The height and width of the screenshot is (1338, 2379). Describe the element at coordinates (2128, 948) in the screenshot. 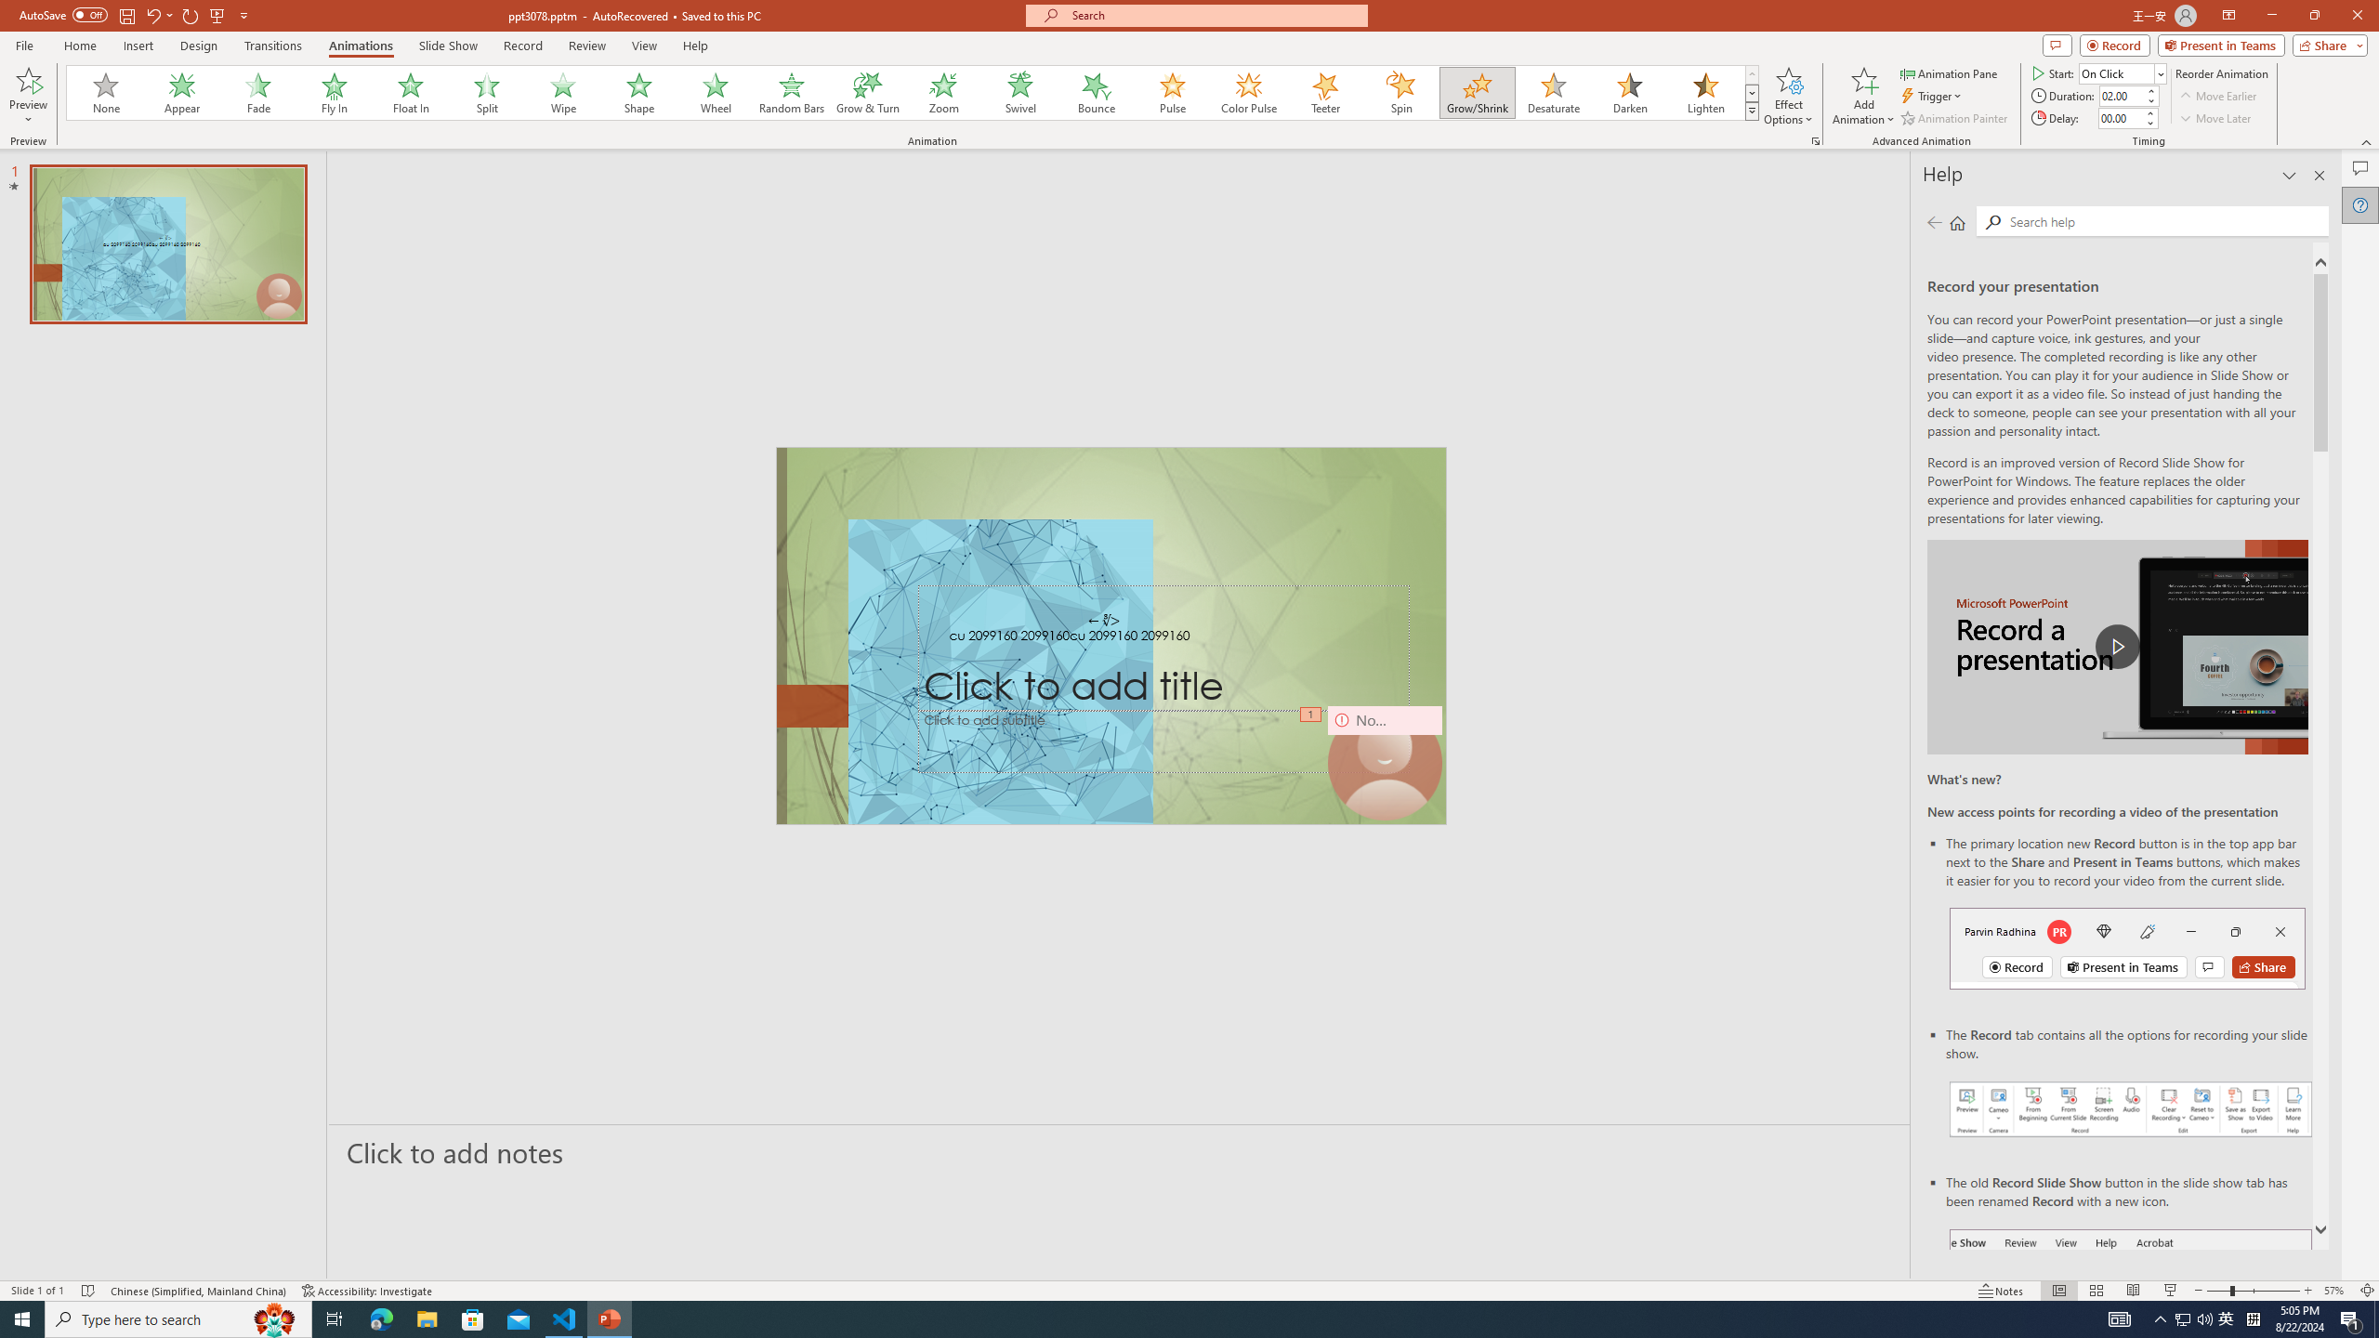

I see `Record button in top bar` at that location.